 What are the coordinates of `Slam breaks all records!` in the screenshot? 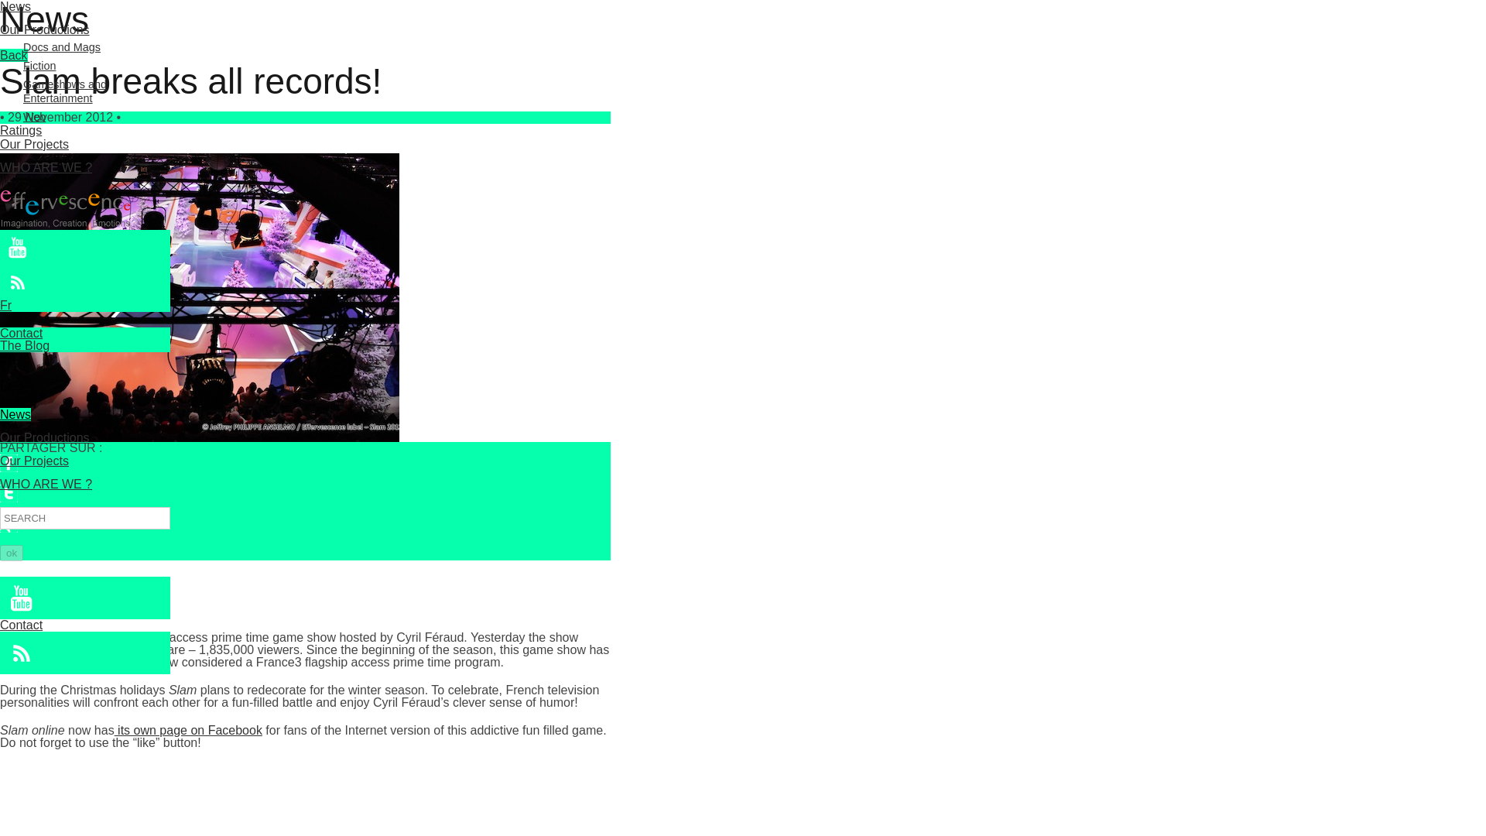 It's located at (200, 297).